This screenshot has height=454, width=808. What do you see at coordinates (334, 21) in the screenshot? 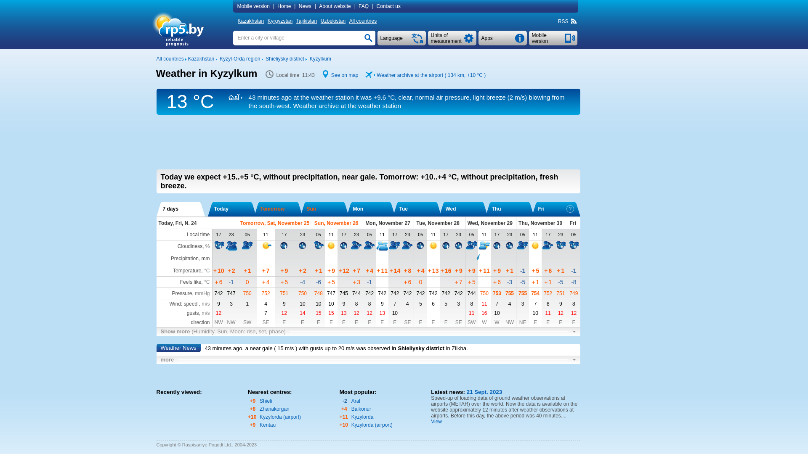
I see `Uzbekistan` at bounding box center [334, 21].